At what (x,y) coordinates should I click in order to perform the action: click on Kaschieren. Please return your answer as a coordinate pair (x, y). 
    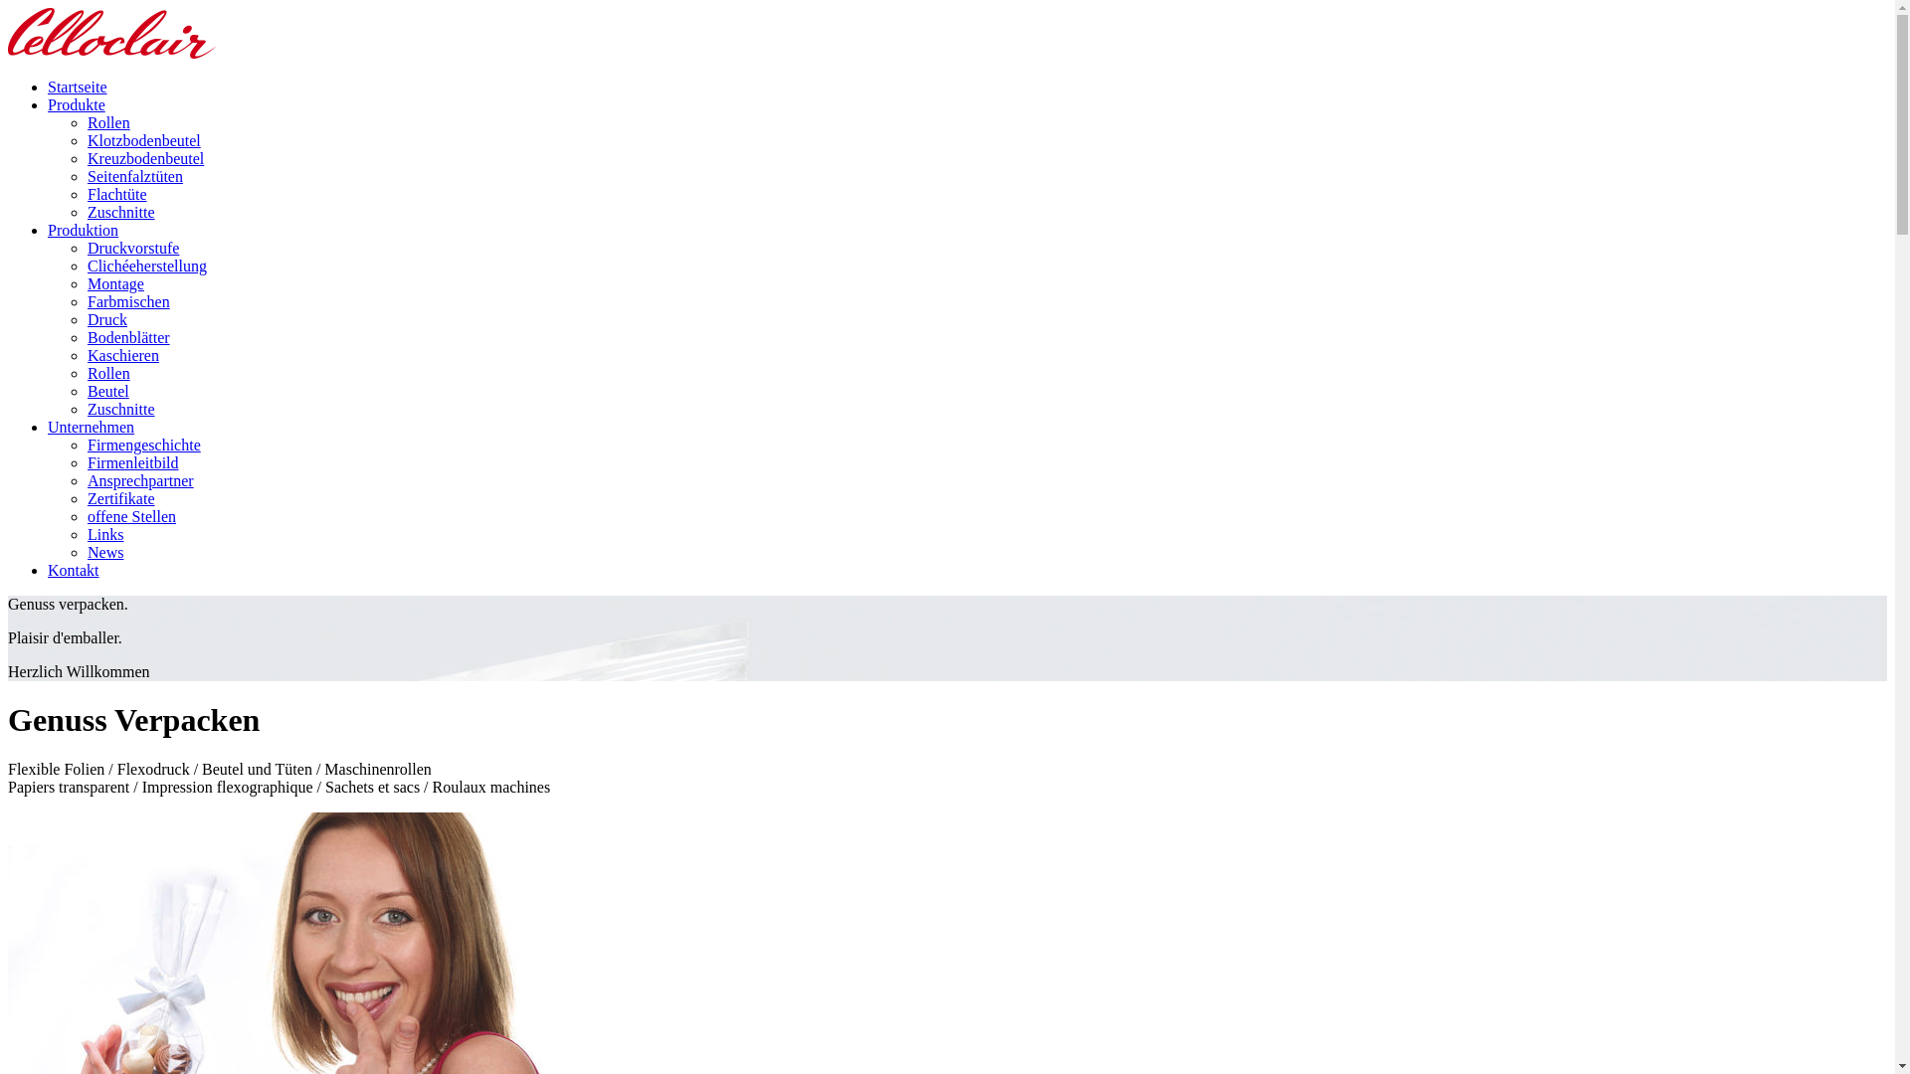
    Looking at the image, I should click on (123, 356).